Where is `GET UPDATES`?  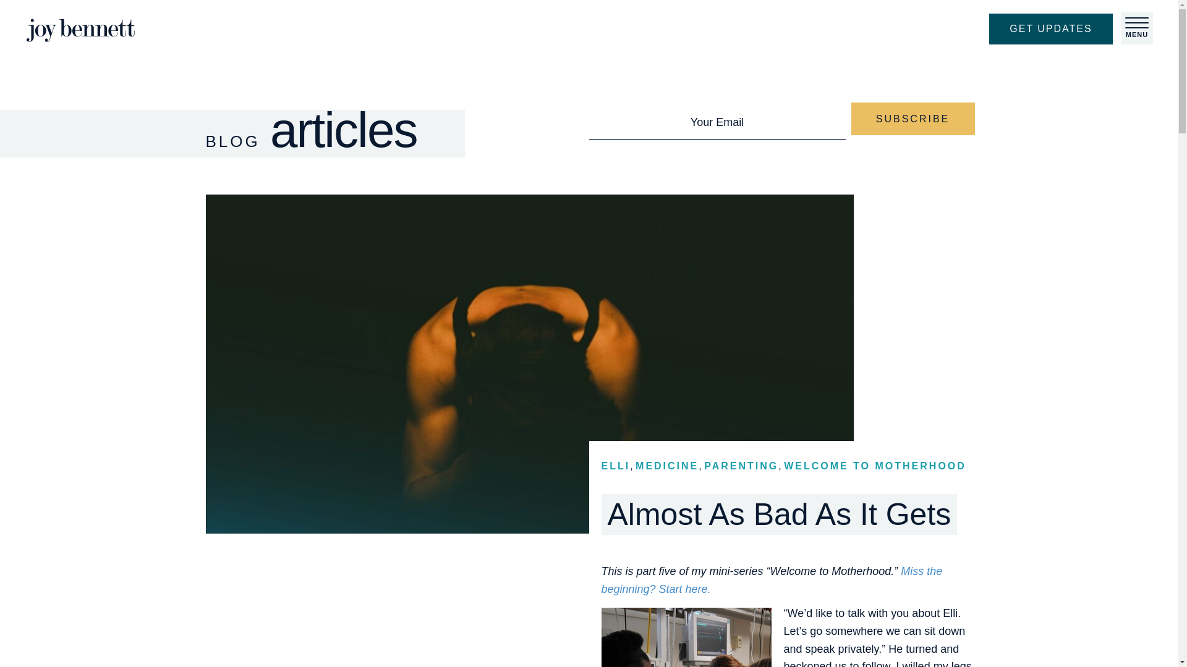 GET UPDATES is located at coordinates (1051, 28).